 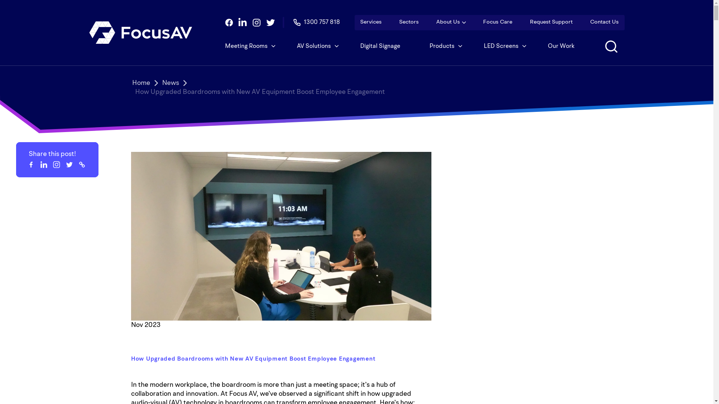 I want to click on Our Work, so click(x=561, y=46).